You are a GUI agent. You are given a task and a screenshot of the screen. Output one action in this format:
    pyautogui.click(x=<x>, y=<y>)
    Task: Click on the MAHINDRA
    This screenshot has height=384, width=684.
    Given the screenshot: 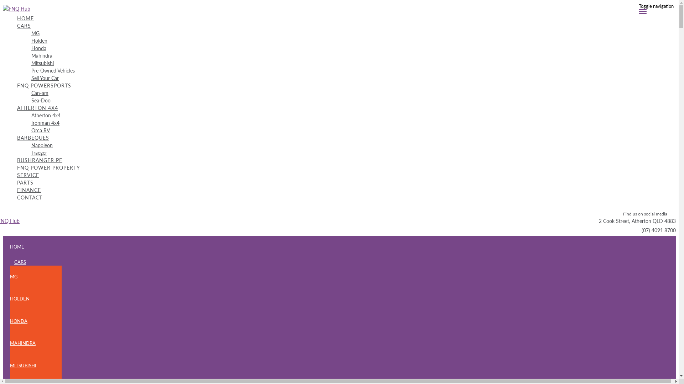 What is the action you would take?
    pyautogui.click(x=36, y=343)
    